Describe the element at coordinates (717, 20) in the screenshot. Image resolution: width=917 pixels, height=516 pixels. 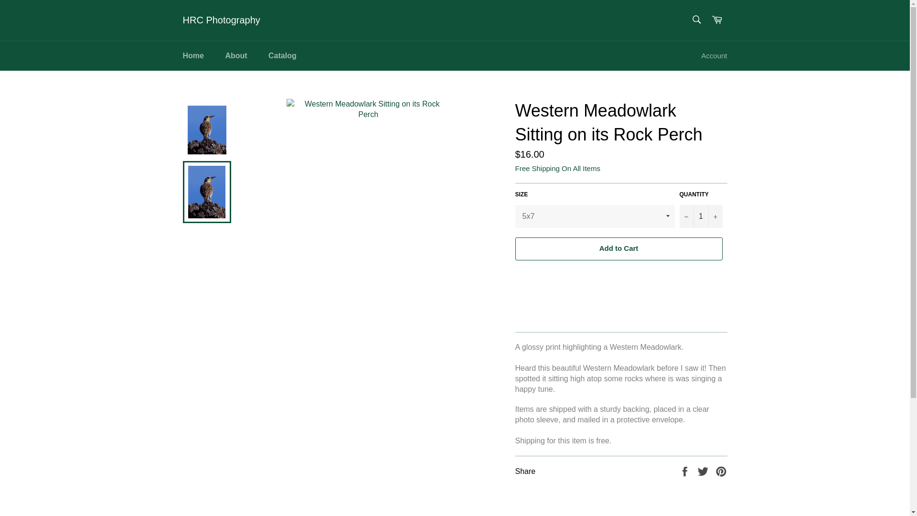
I see `Cart` at that location.